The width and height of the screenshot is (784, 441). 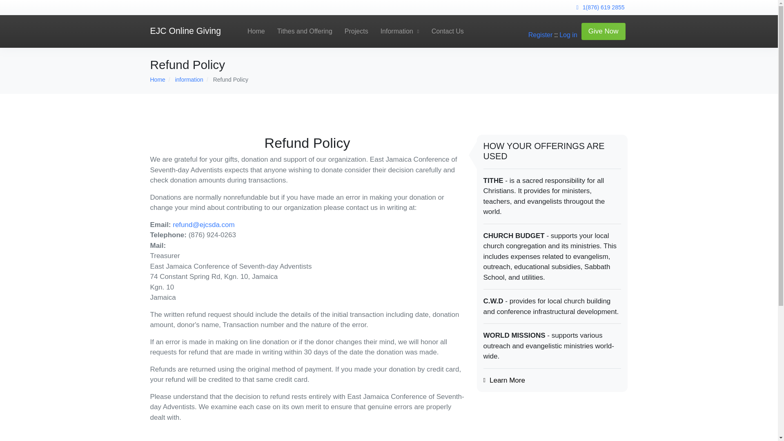 What do you see at coordinates (400, 31) in the screenshot?
I see `Information` at bounding box center [400, 31].